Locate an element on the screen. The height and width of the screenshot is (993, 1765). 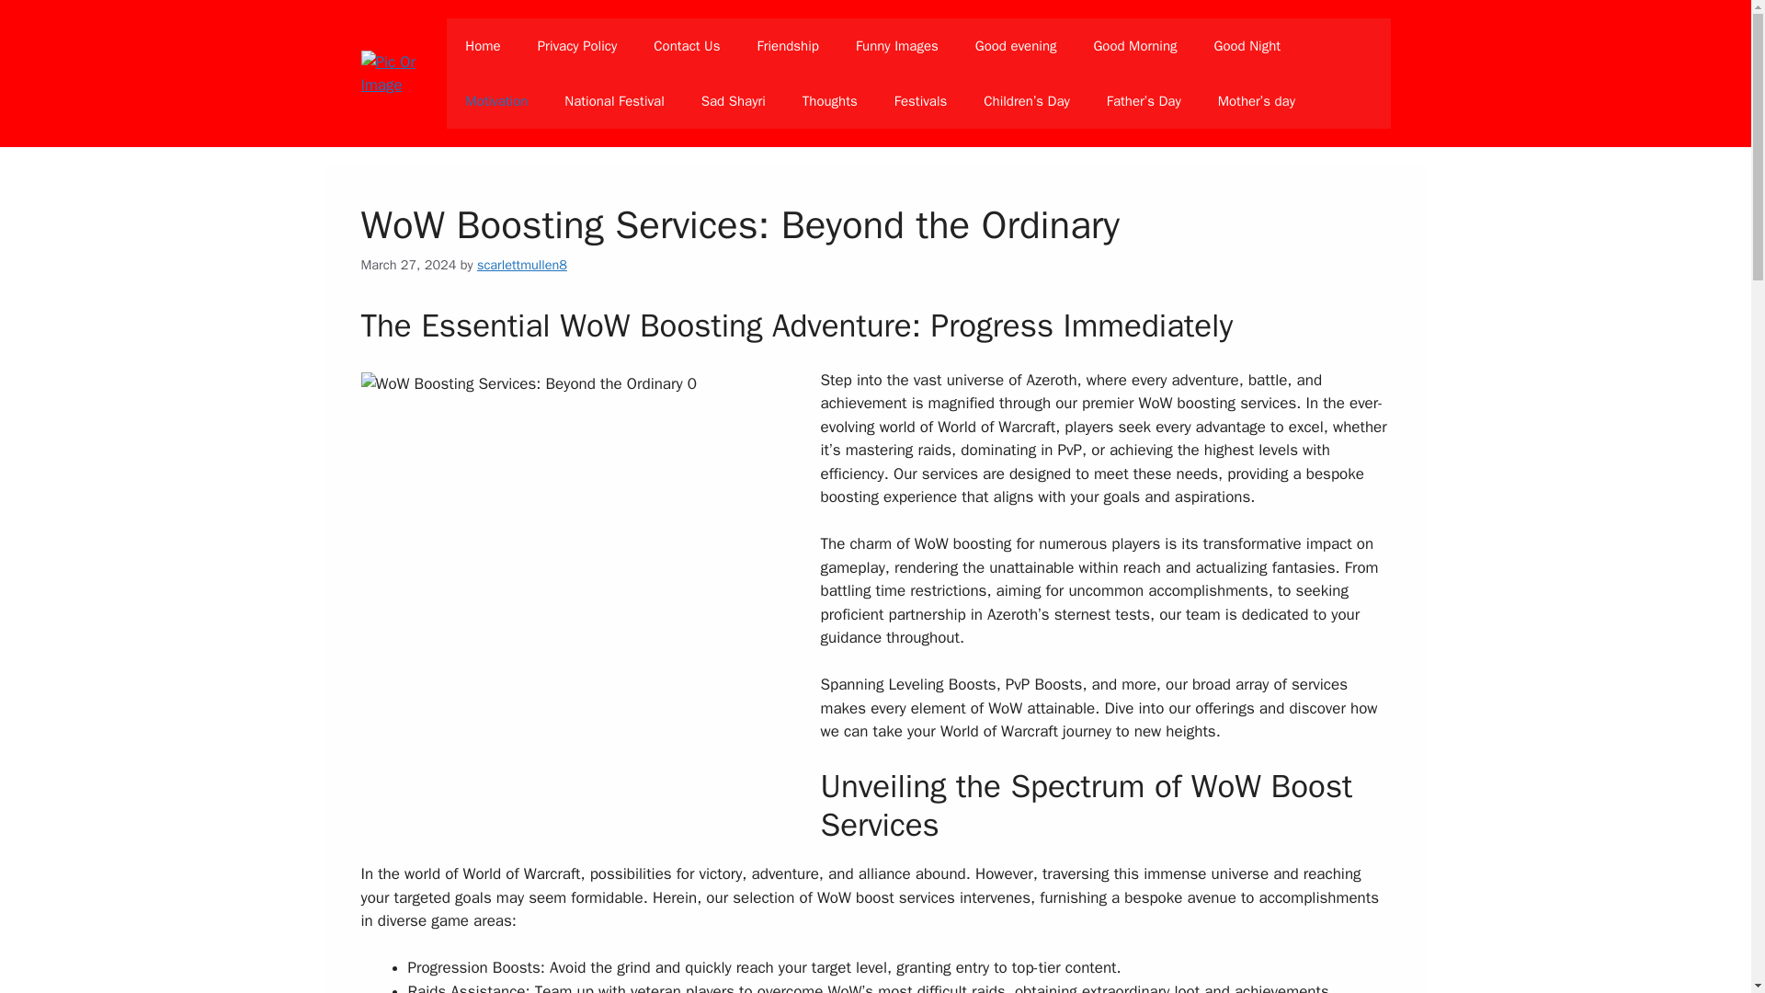
Thoughts is located at coordinates (829, 101).